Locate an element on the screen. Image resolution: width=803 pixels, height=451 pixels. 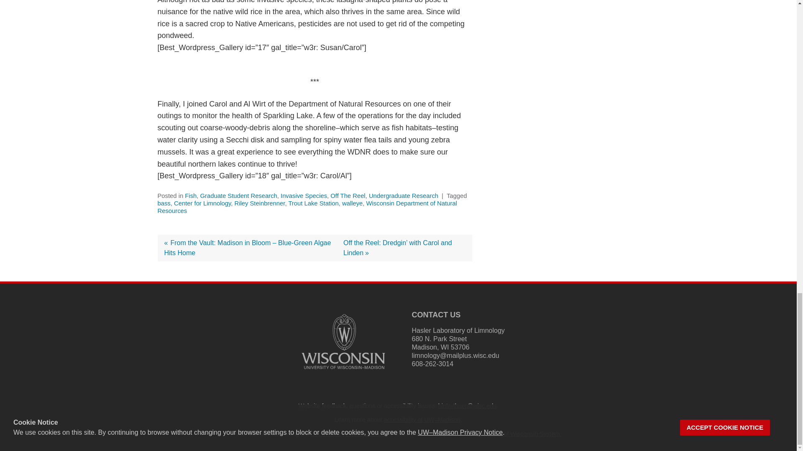
Undergraduate Research is located at coordinates (403, 196).